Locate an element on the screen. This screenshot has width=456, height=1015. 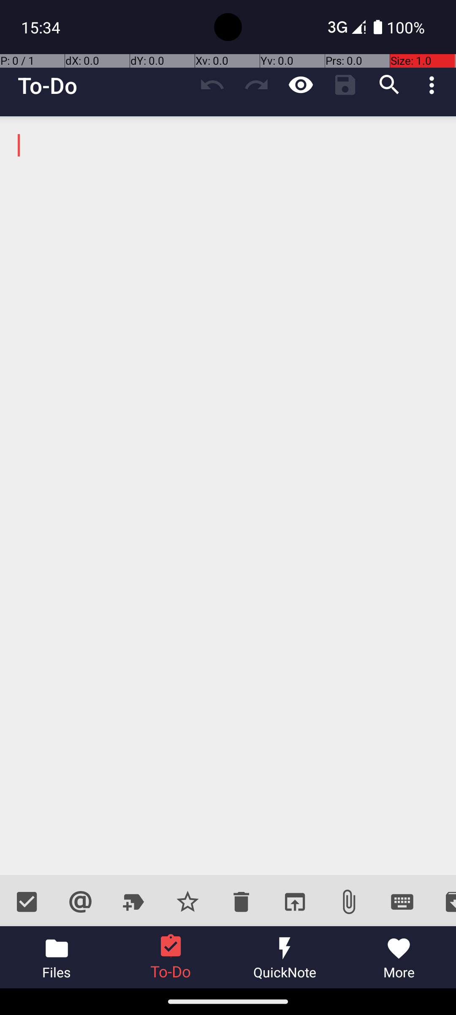
Archive completed tasks is located at coordinates (442, 902).